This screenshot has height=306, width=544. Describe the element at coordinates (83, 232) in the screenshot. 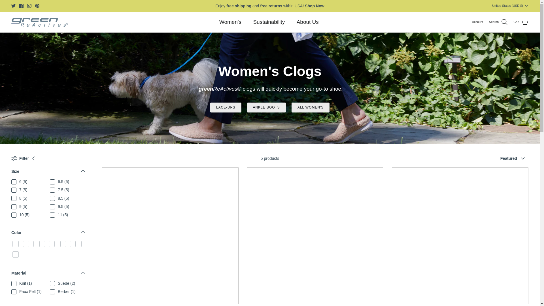

I see `Down` at that location.